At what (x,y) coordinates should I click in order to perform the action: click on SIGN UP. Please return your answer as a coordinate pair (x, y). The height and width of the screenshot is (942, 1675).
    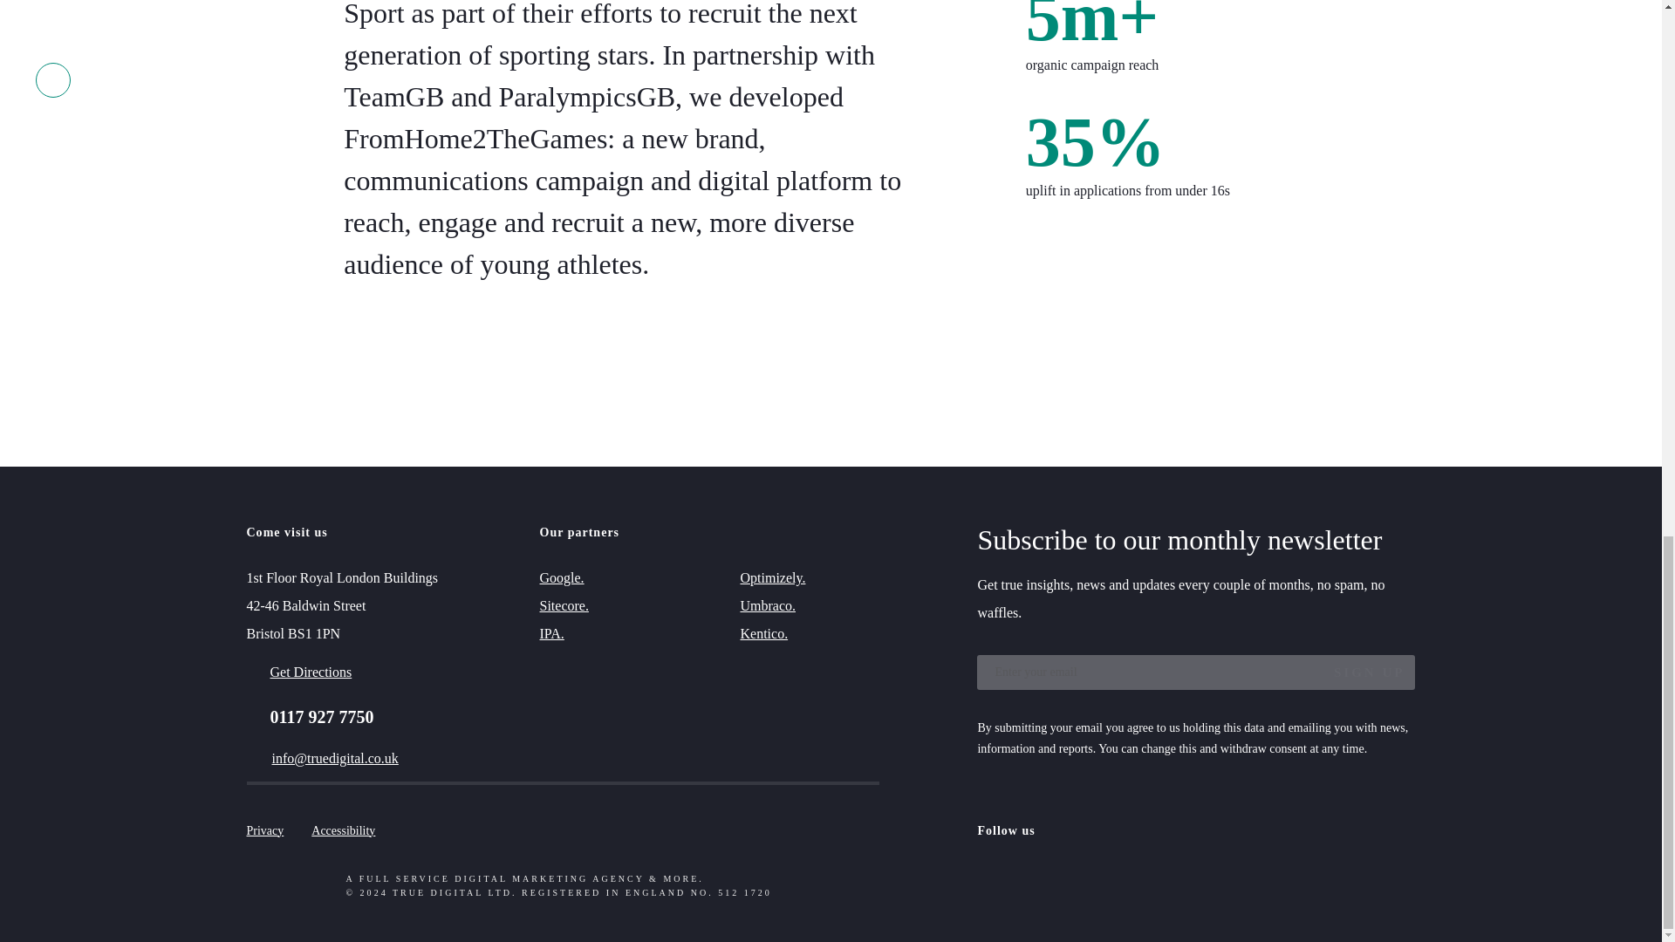
    Looking at the image, I should click on (1363, 672).